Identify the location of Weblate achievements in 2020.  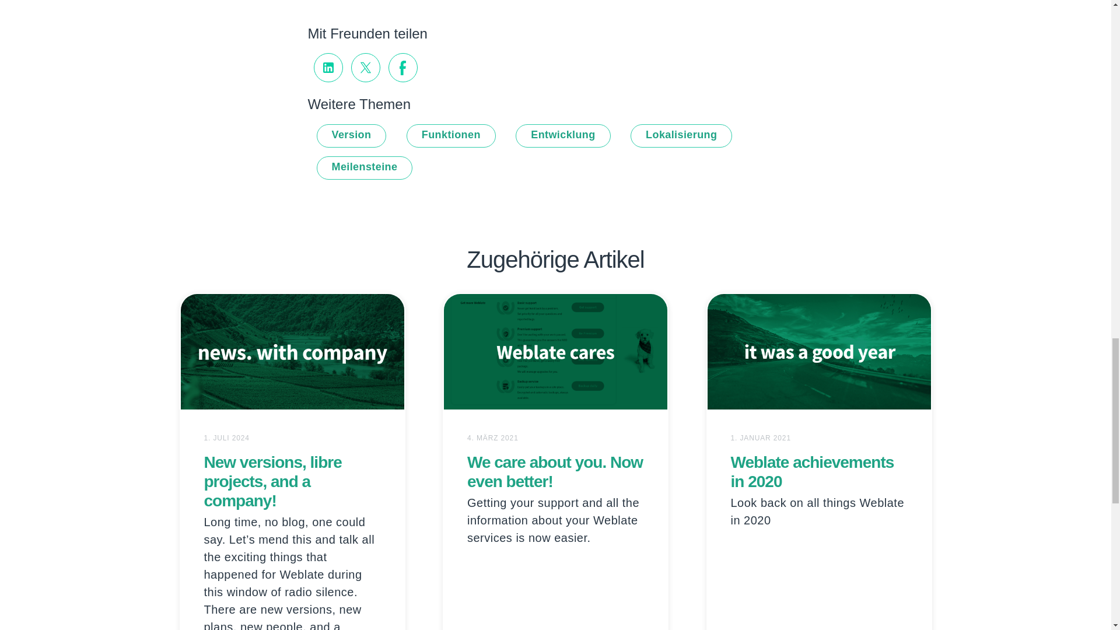
(812, 471).